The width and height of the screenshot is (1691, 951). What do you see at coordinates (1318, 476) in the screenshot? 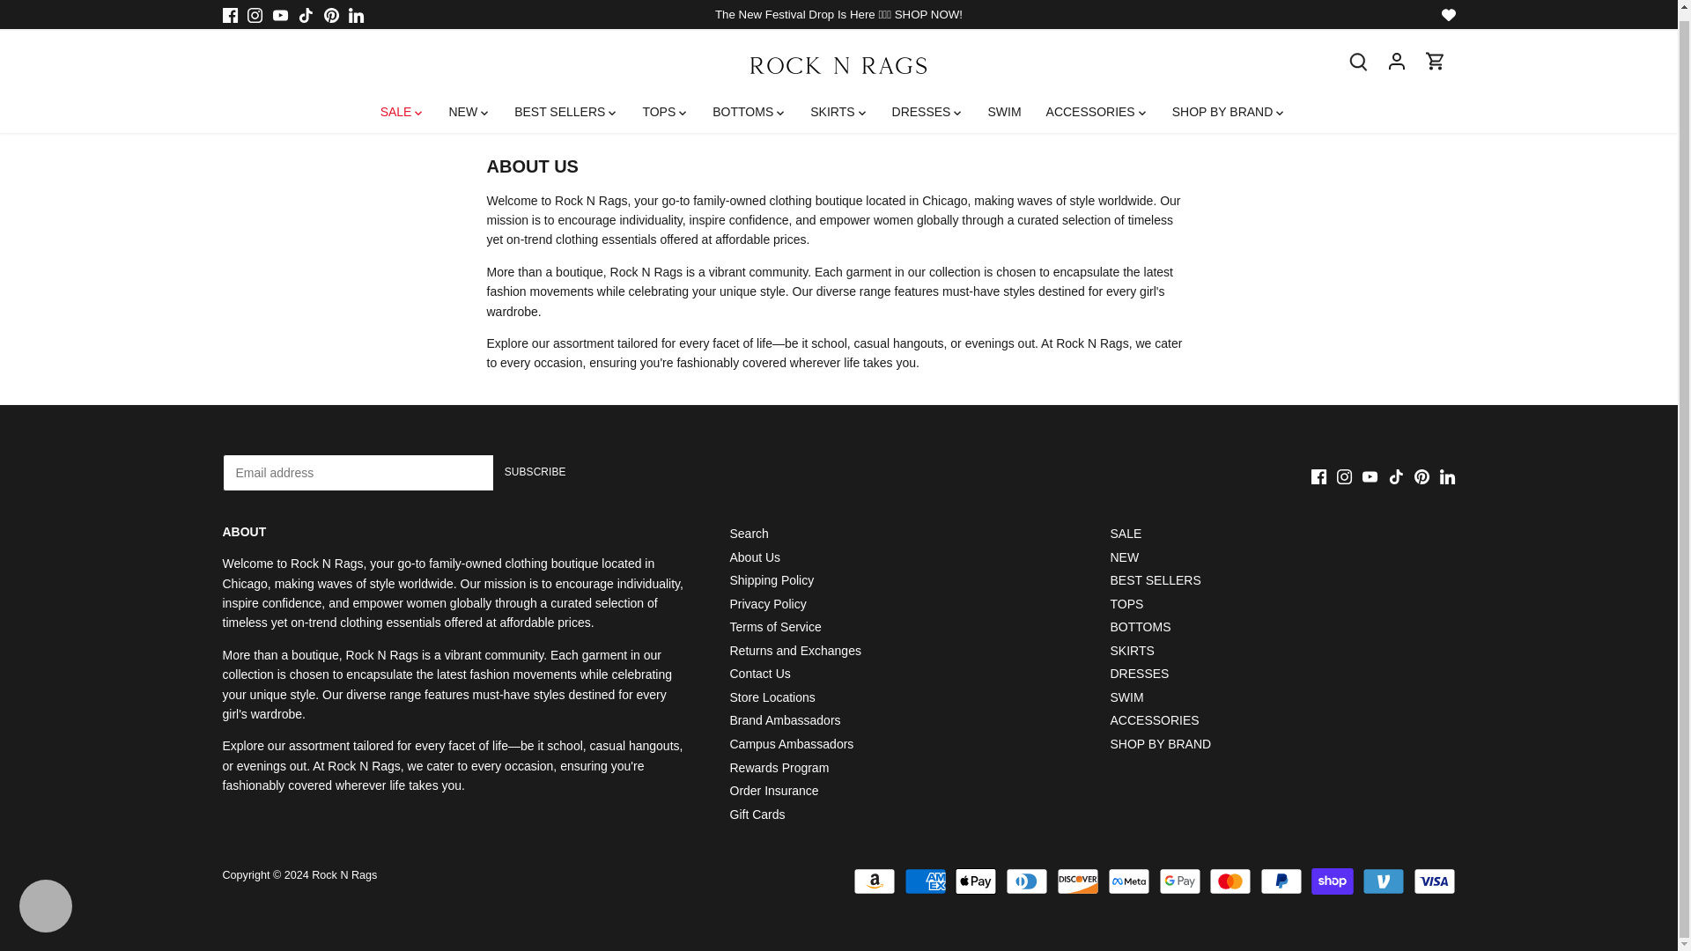
I see `Facebook` at bounding box center [1318, 476].